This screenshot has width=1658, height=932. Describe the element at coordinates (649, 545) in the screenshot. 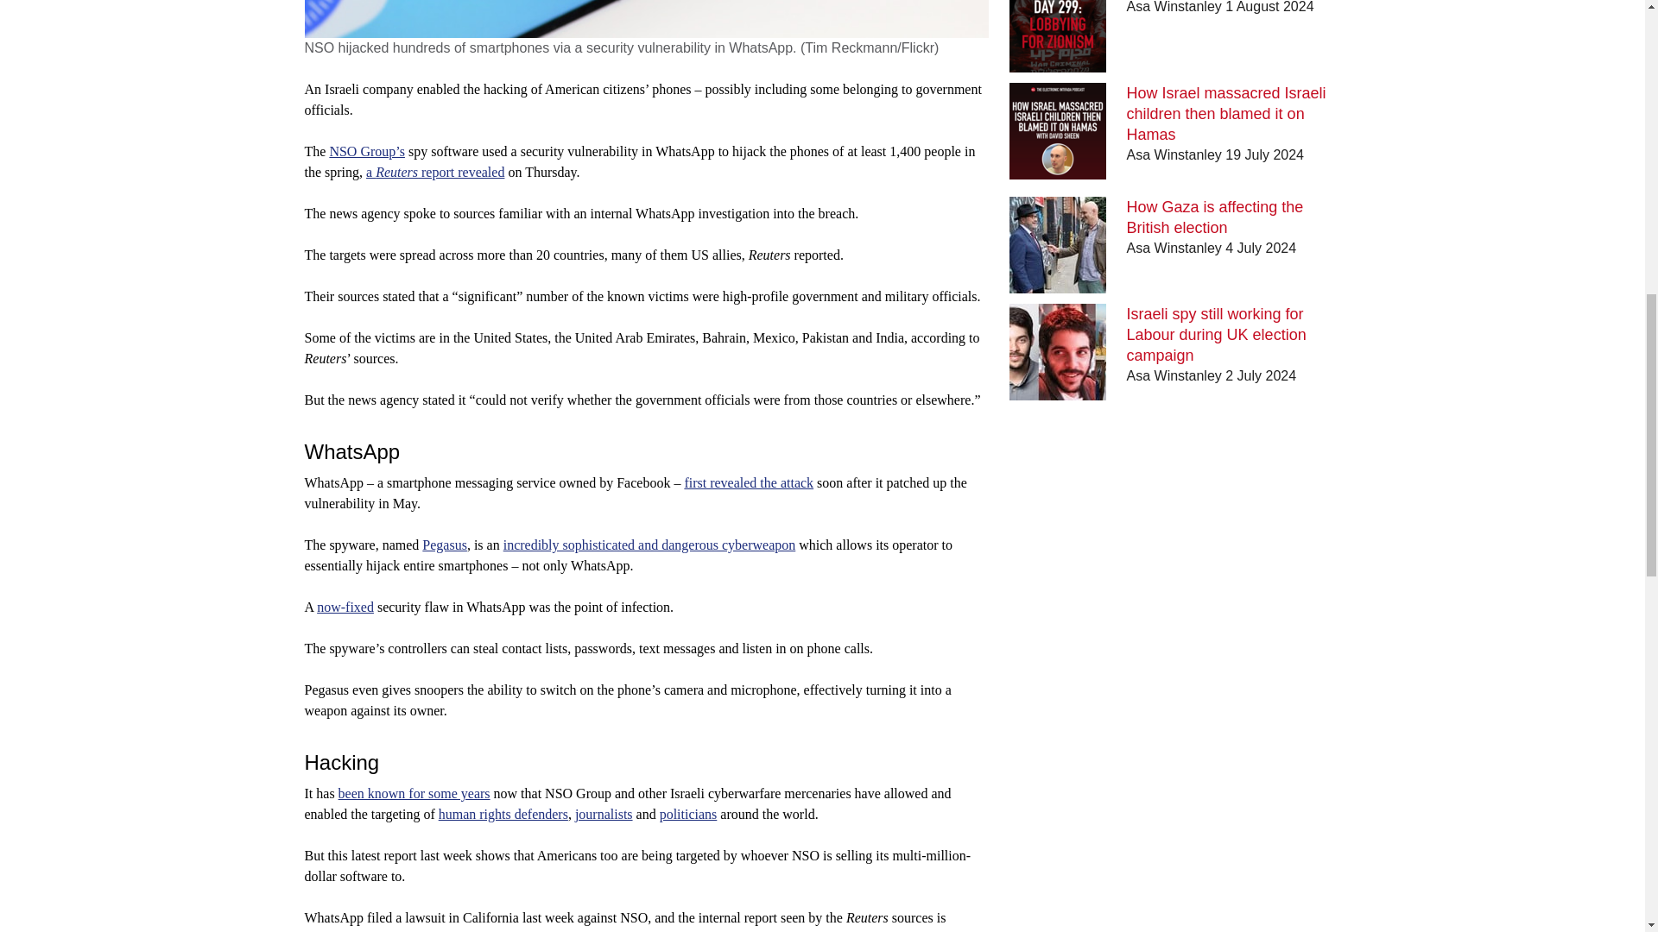

I see `incredibly sophisticated and dangerous cyberweapon` at that location.